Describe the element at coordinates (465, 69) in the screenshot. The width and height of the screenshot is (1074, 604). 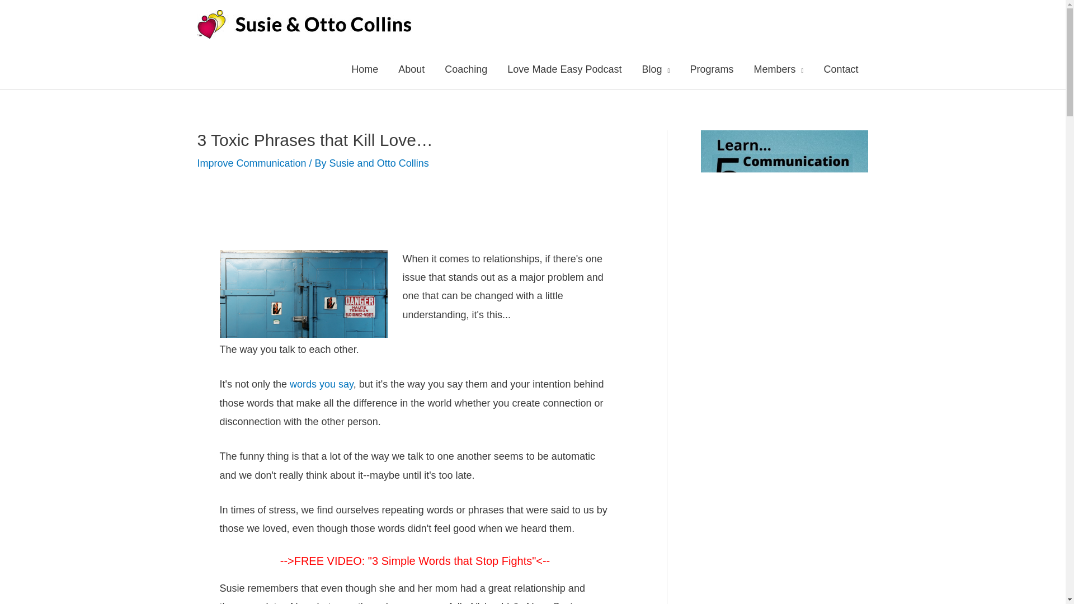
I see `Coaching` at that location.